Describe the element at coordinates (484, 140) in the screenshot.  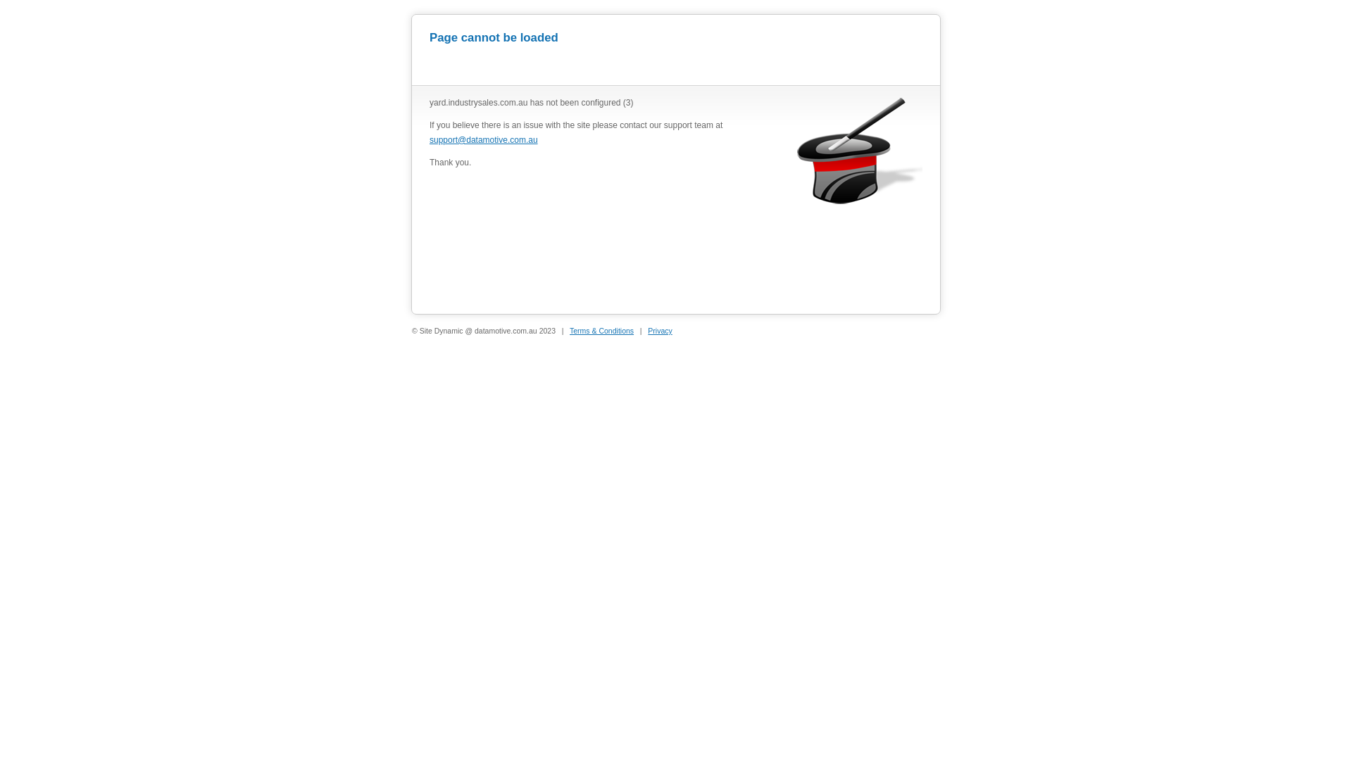
I see `support@datamotive.com.au` at that location.